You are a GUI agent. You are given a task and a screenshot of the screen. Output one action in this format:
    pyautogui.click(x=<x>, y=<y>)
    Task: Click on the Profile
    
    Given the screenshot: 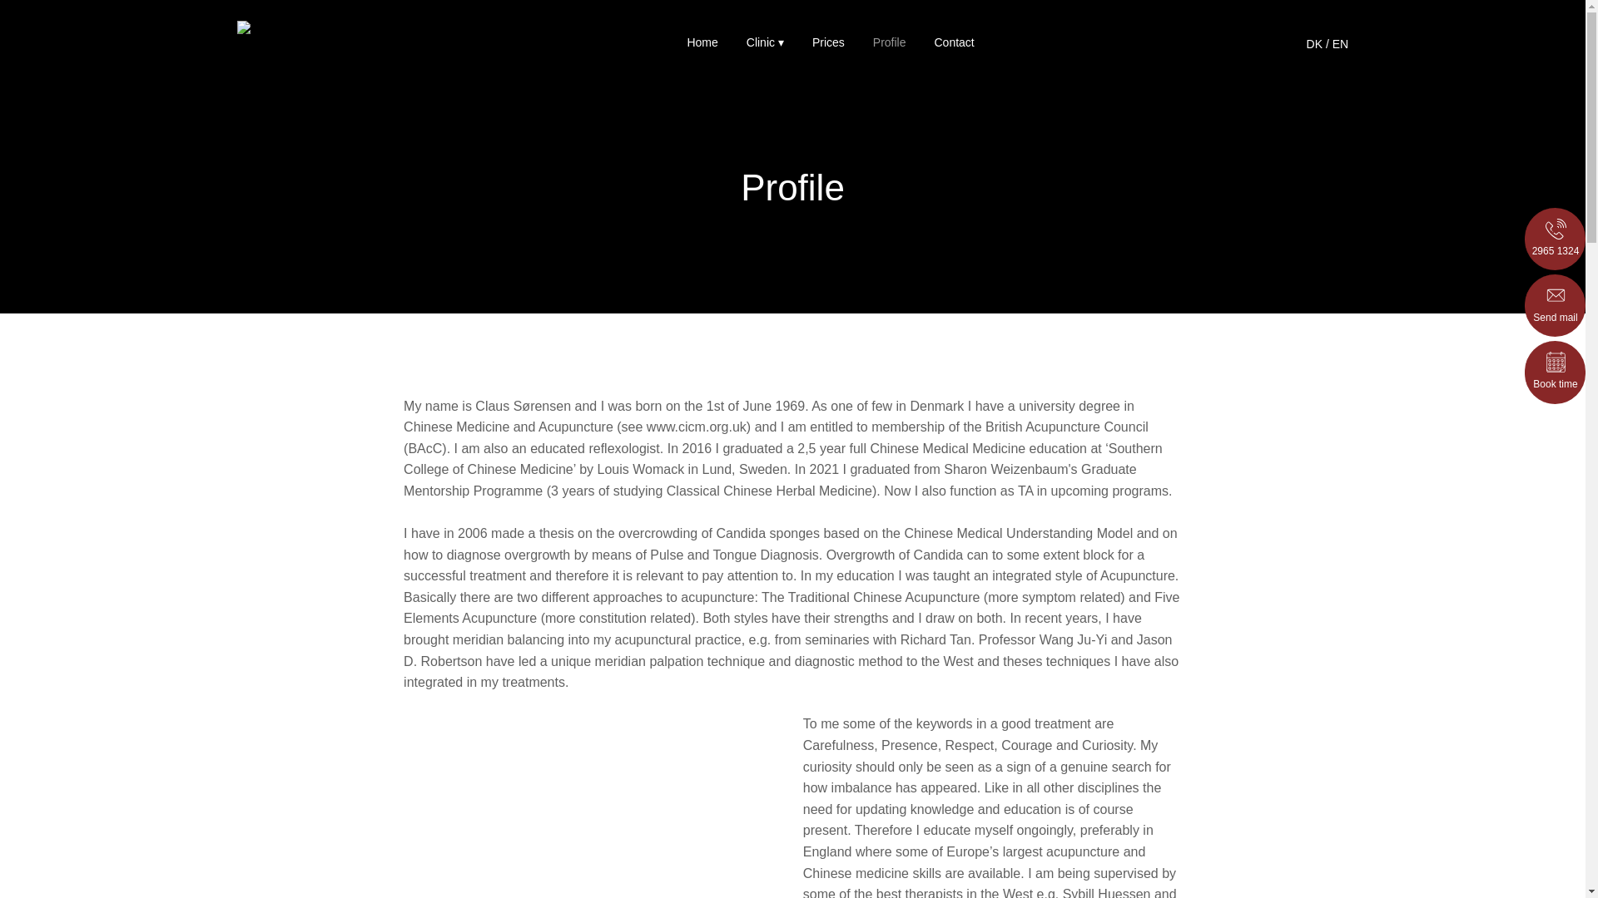 What is the action you would take?
    pyautogui.click(x=889, y=42)
    